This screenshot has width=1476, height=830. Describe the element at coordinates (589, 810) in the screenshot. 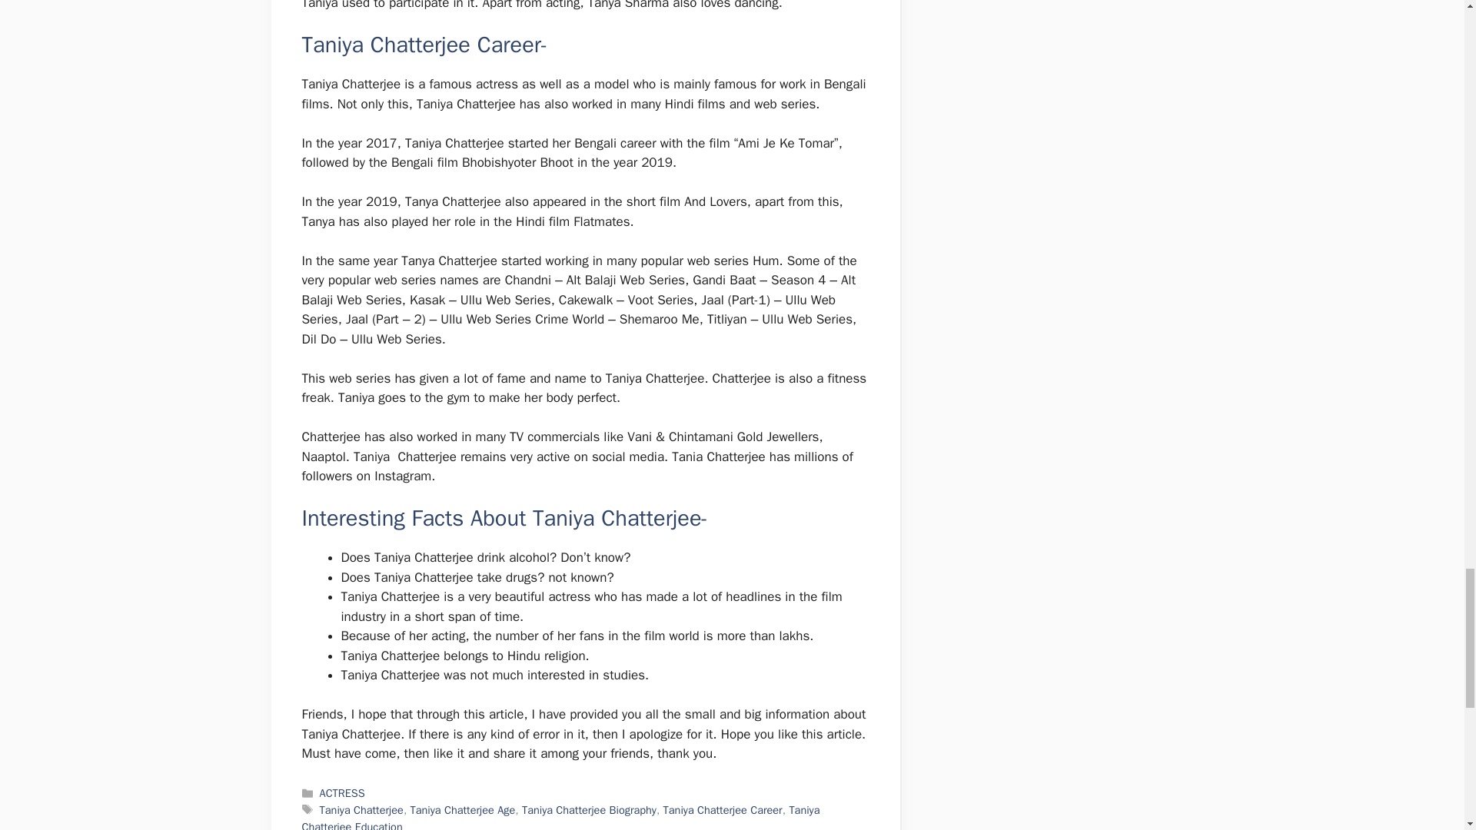

I see `Taniya Chatterjee Biography` at that location.